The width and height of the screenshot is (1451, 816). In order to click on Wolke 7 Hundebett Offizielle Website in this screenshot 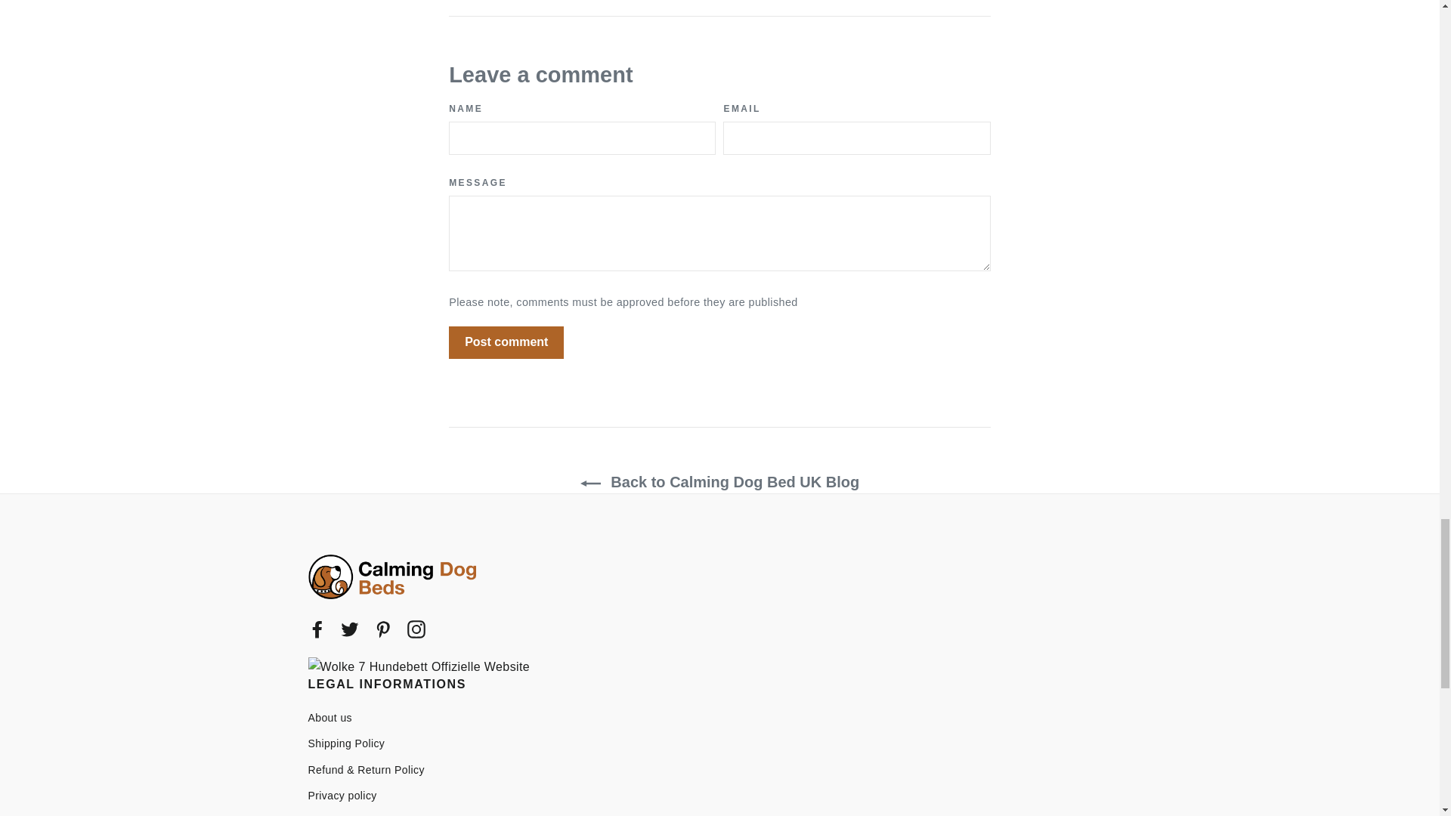, I will do `click(419, 667)`.